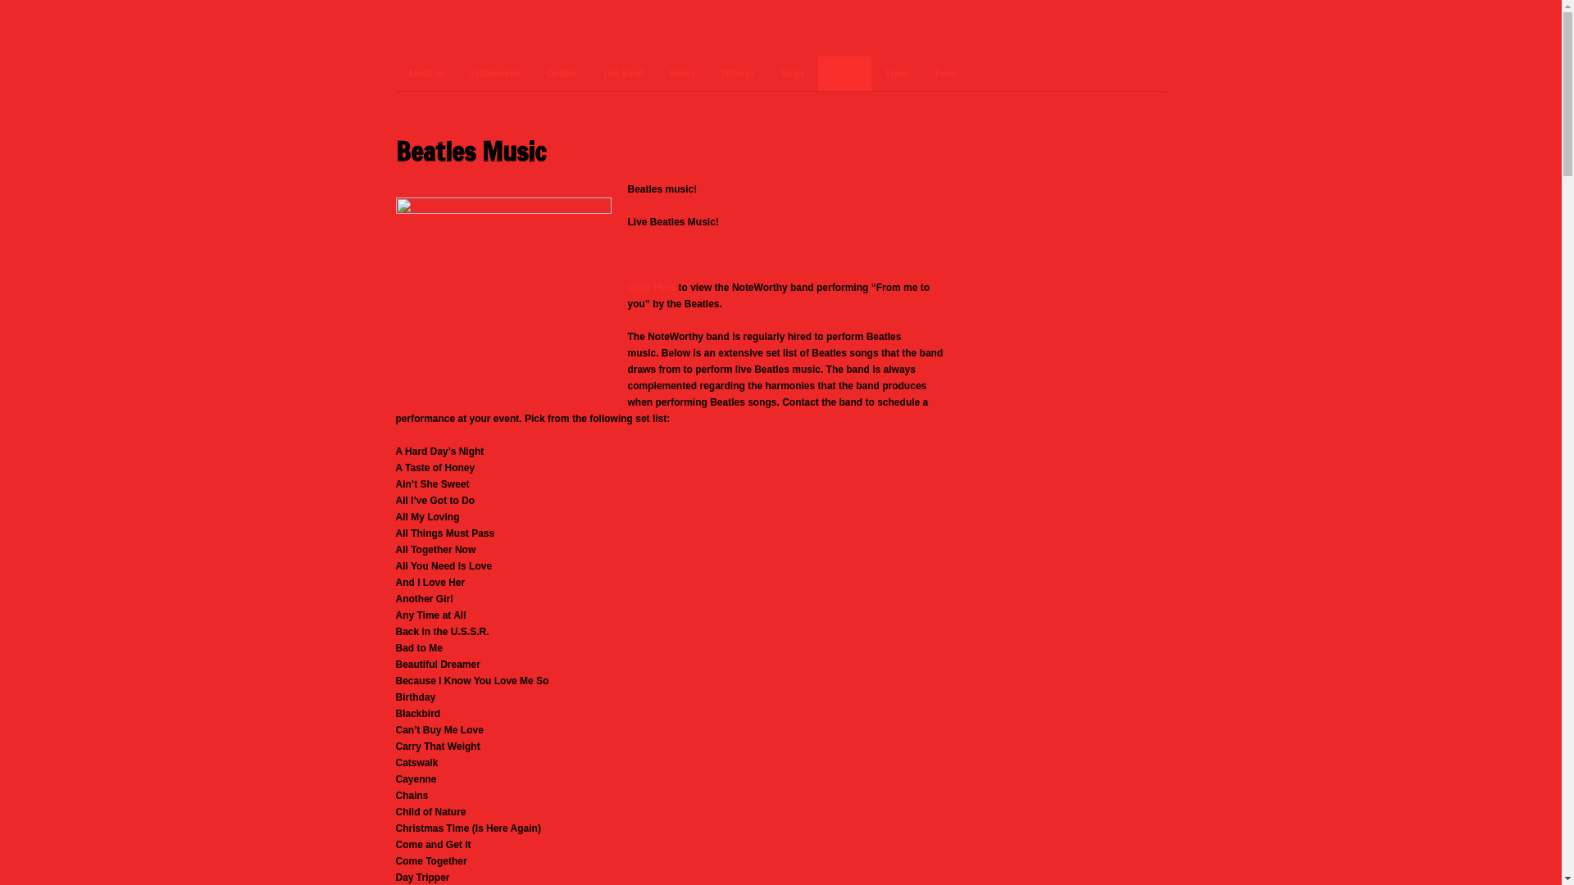 The width and height of the screenshot is (1574, 885). What do you see at coordinates (495, 74) in the screenshot?
I see `Testimonials` at bounding box center [495, 74].